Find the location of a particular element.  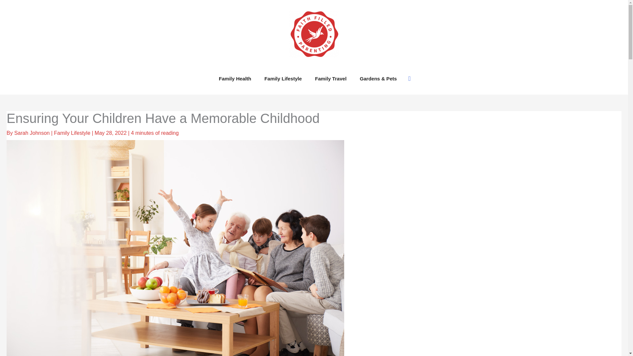

Family Lifestyle is located at coordinates (283, 78).